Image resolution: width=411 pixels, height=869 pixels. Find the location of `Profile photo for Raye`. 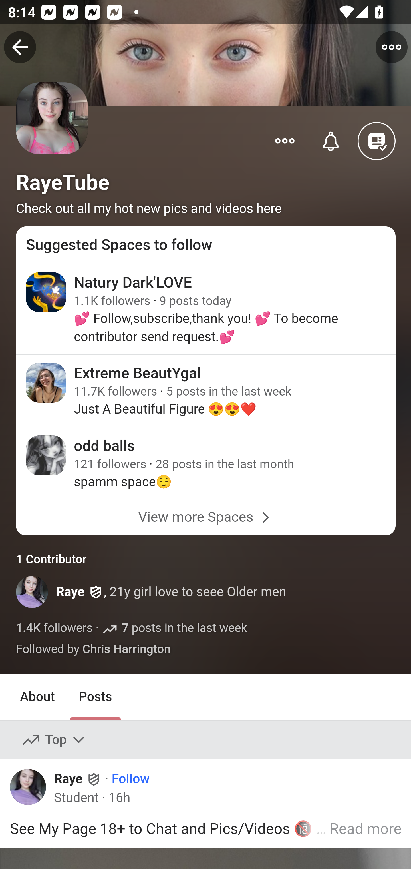

Profile photo for Raye is located at coordinates (32, 790).